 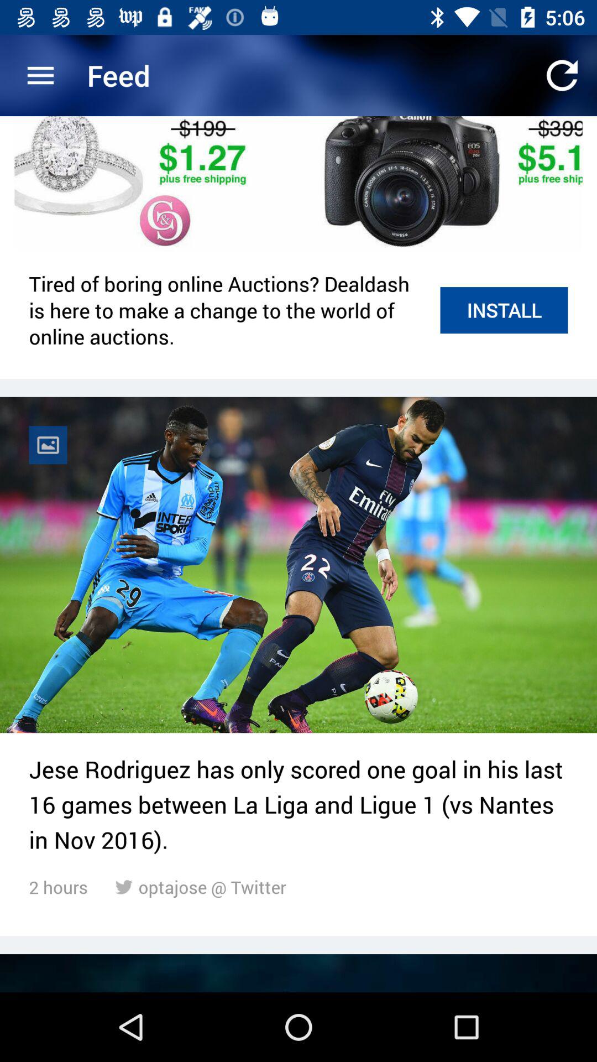 I want to click on flip until tired of boring item, so click(x=229, y=310).